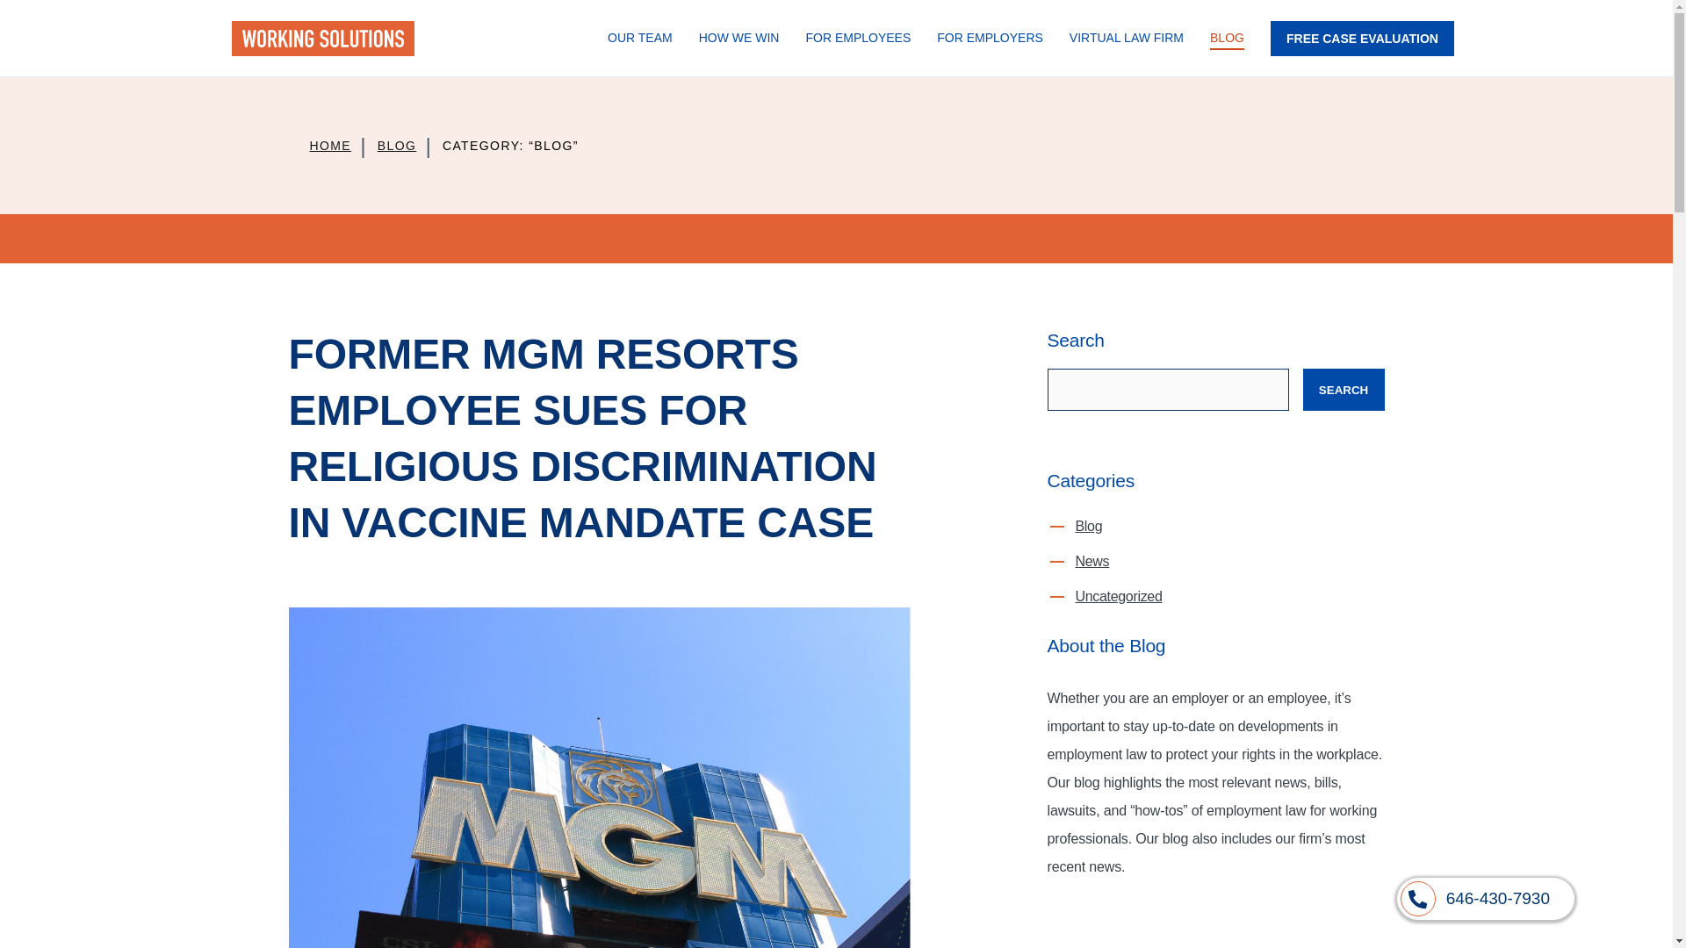  What do you see at coordinates (991, 39) in the screenshot?
I see `FOR EMPLOYERS` at bounding box center [991, 39].